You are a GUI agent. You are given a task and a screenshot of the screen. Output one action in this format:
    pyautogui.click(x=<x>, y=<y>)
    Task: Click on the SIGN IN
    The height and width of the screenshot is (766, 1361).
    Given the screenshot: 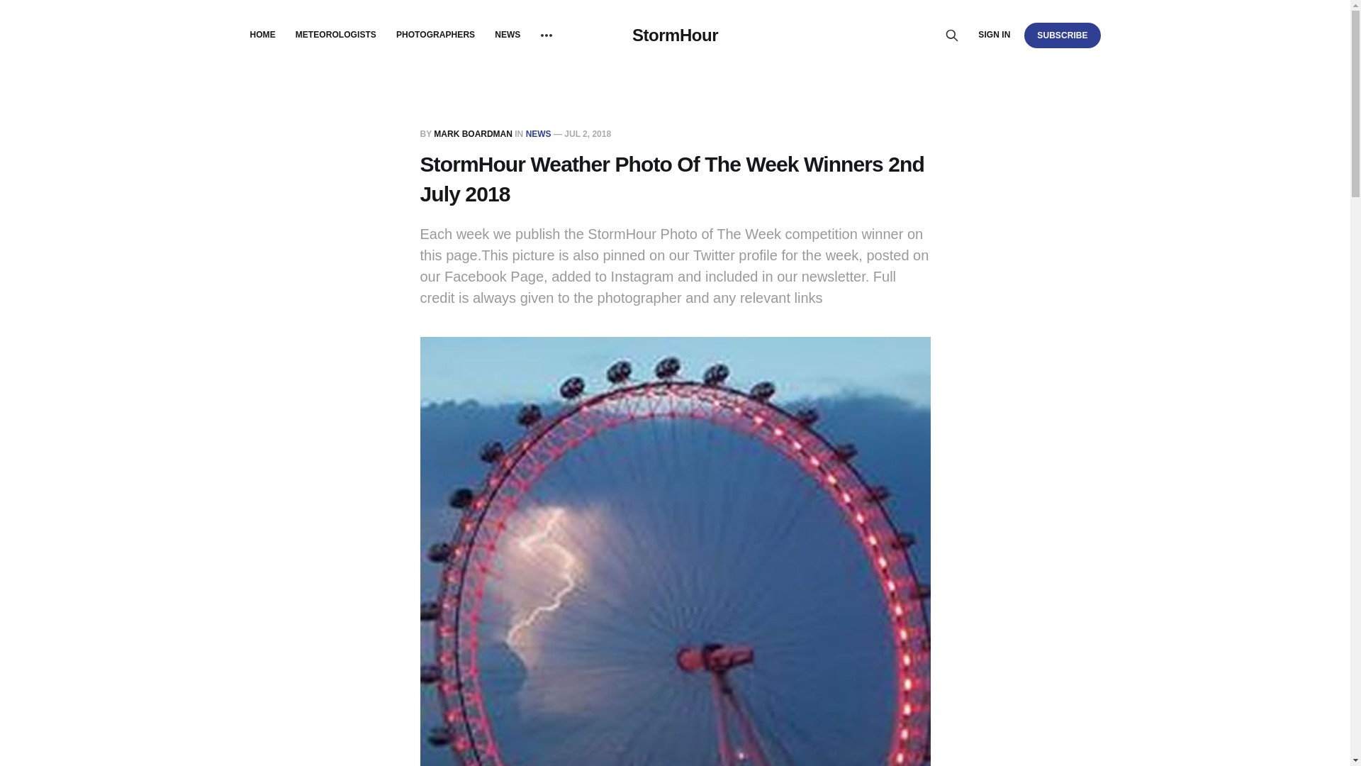 What is the action you would take?
    pyautogui.click(x=994, y=35)
    